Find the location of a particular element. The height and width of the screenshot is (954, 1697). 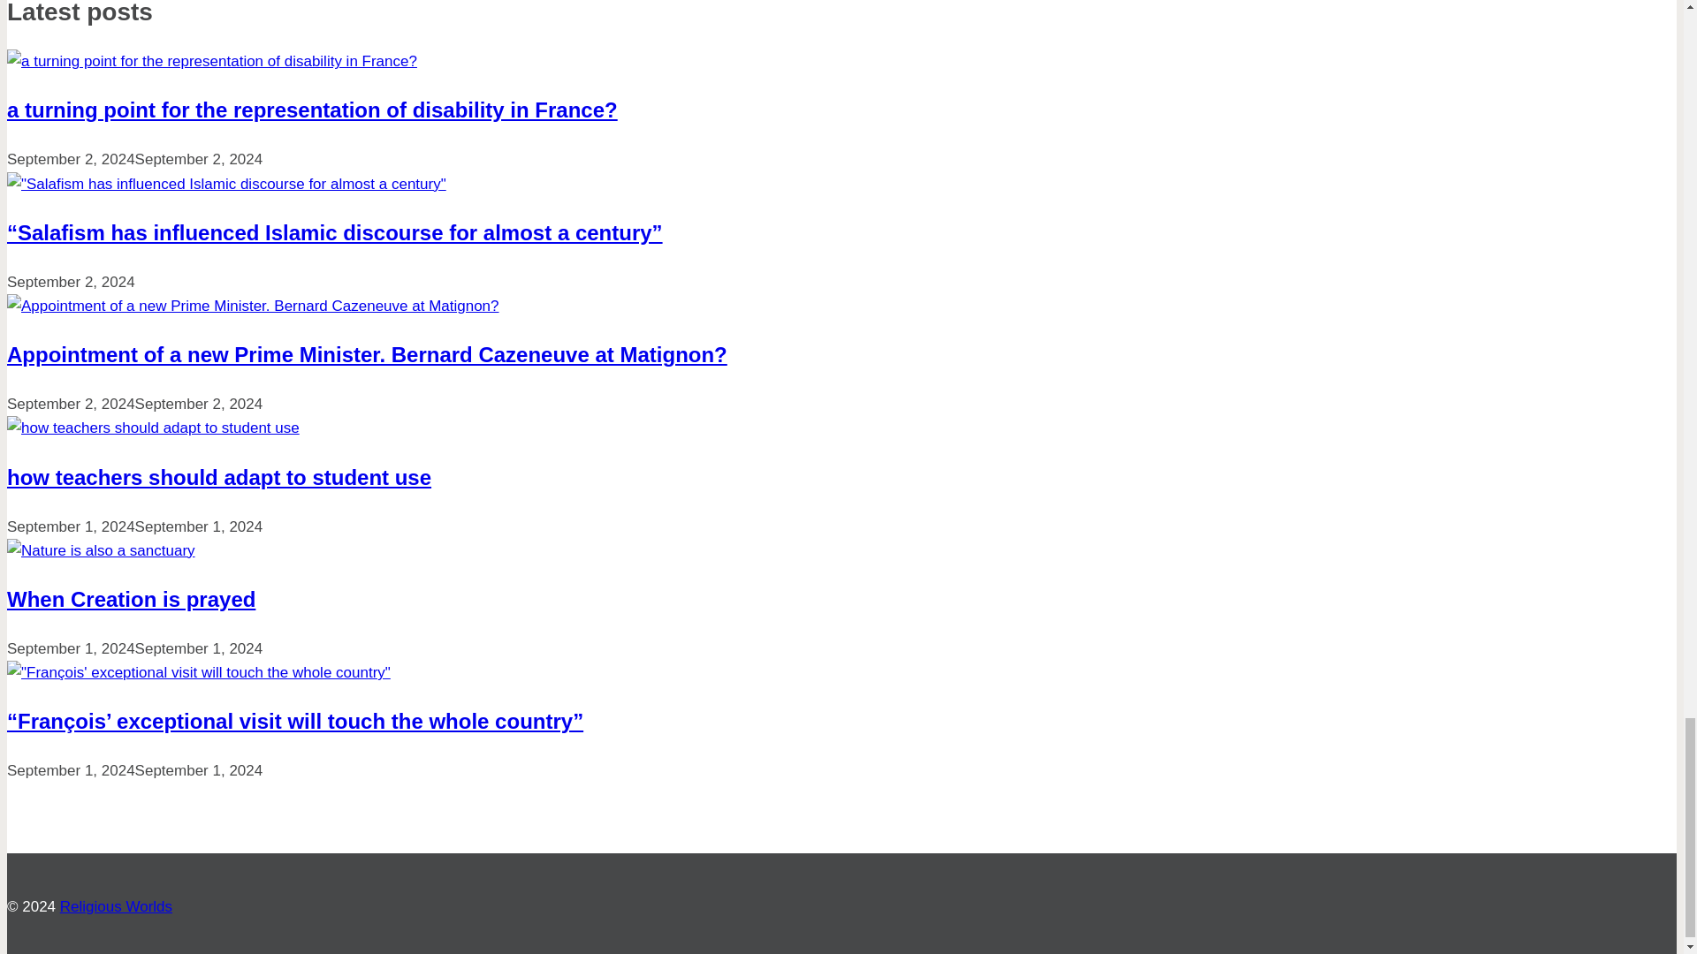

how teachers should adapt to student use is located at coordinates (218, 477).